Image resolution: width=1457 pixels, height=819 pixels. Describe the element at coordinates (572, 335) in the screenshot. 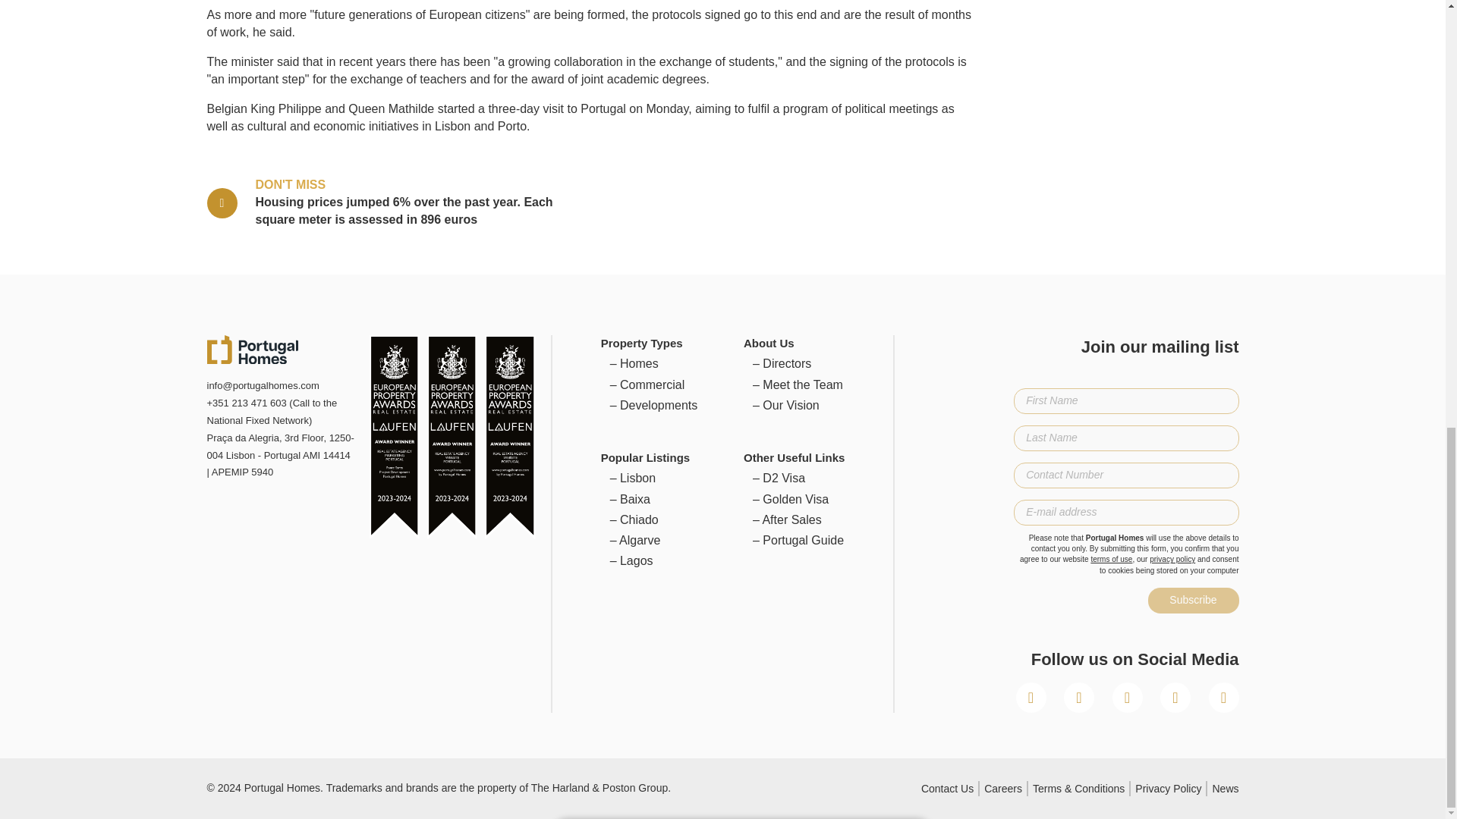

I see `1` at that location.